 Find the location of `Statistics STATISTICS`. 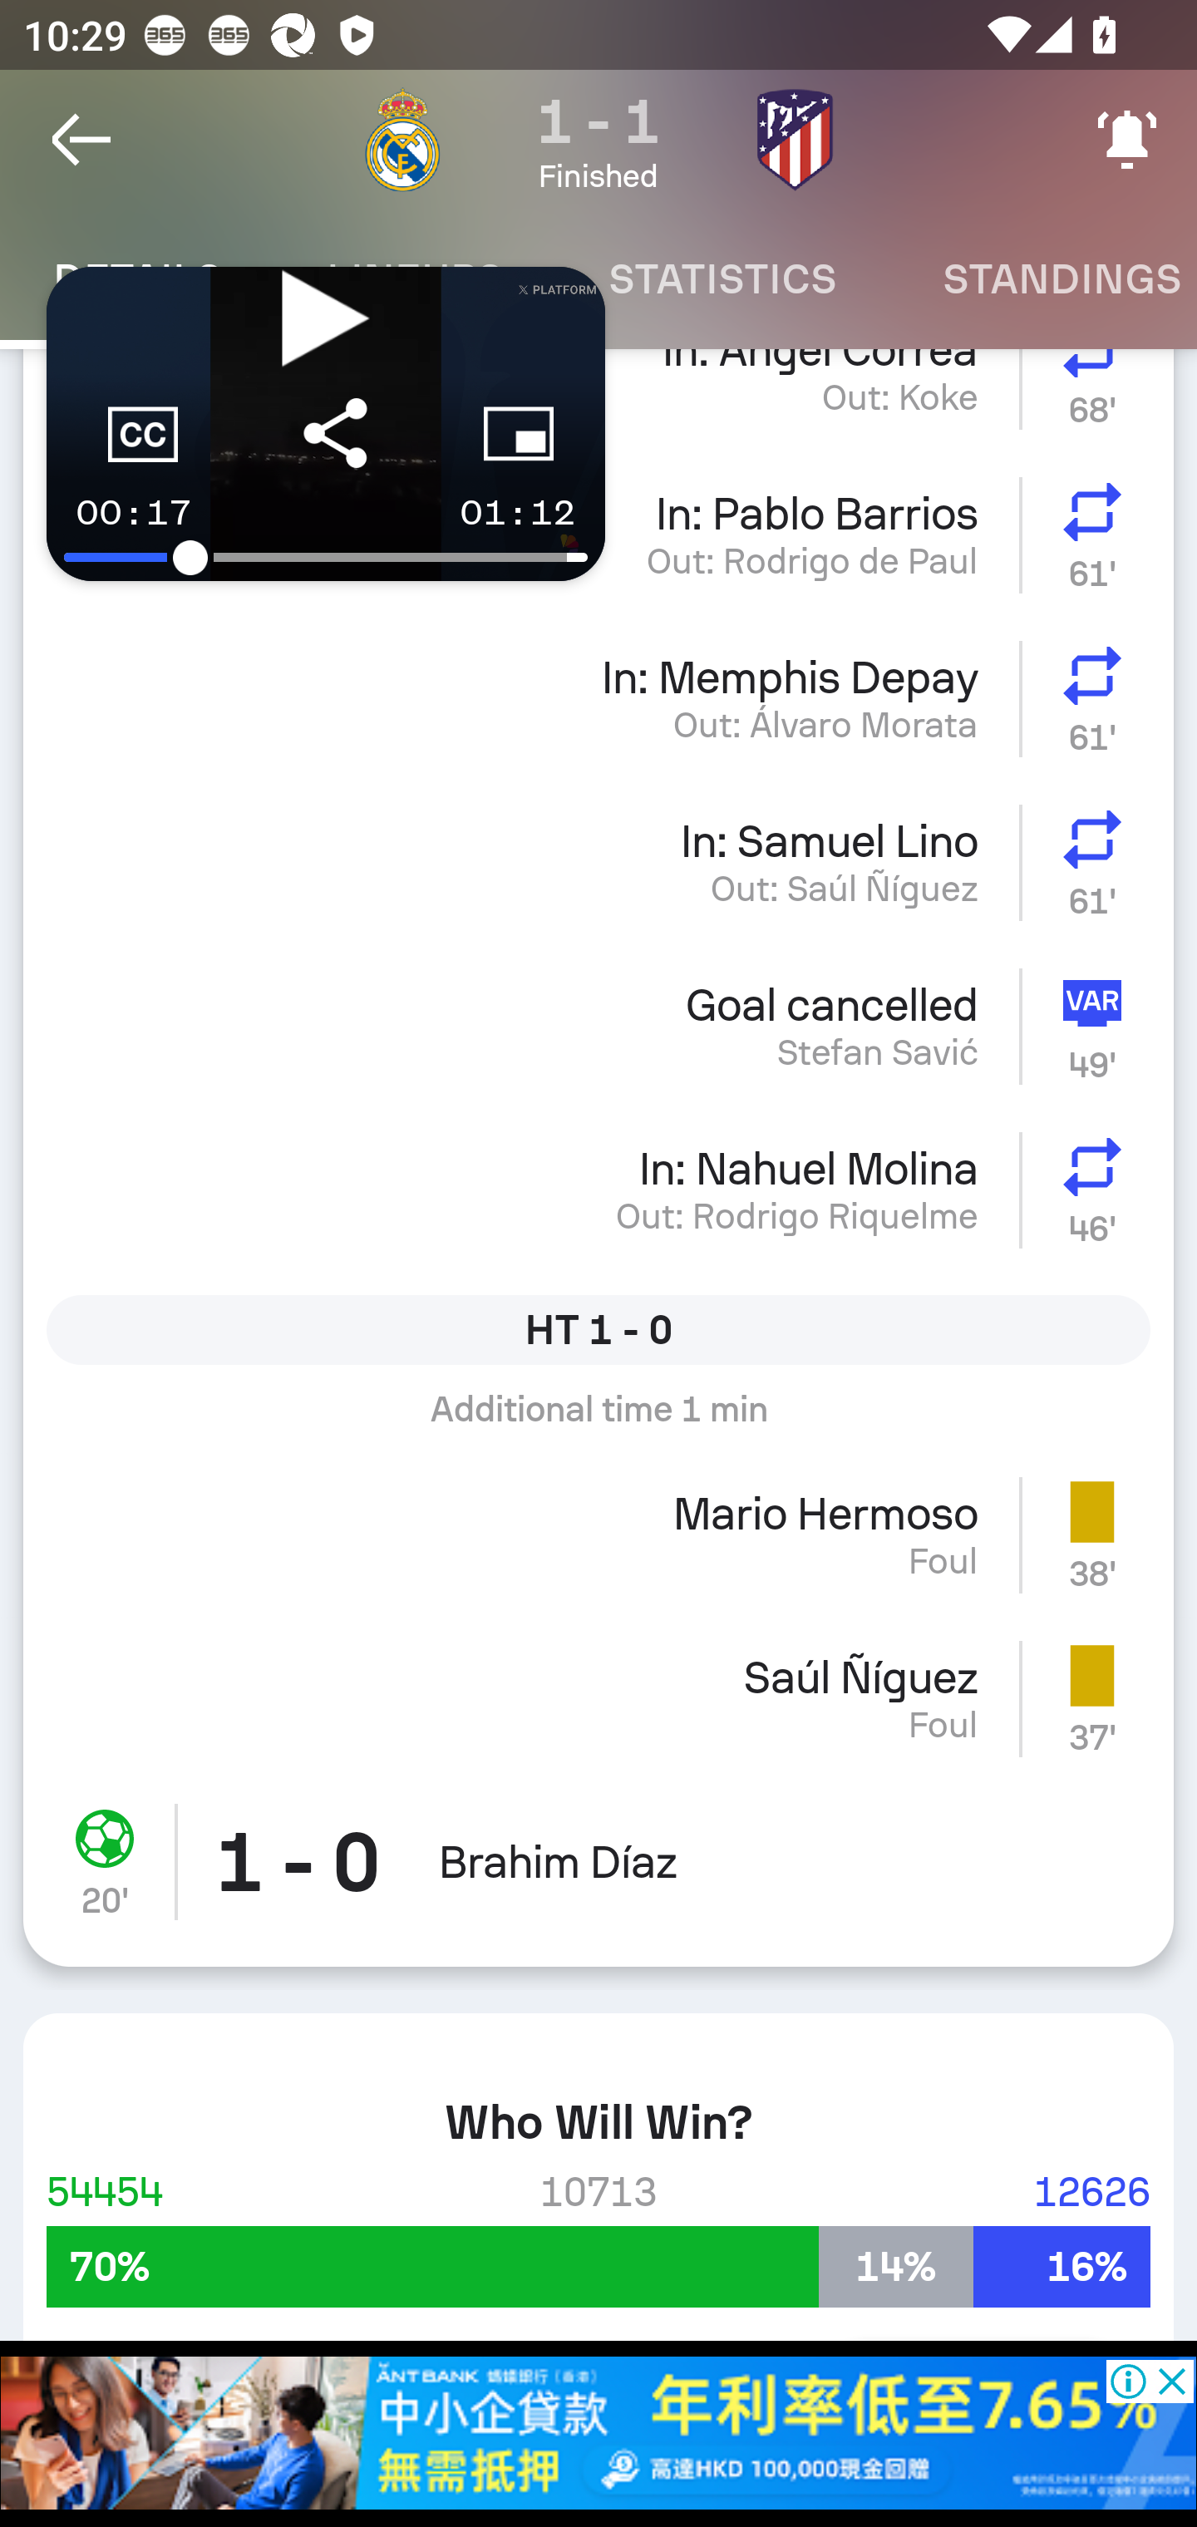

Statistics STATISTICS is located at coordinates (722, 279).